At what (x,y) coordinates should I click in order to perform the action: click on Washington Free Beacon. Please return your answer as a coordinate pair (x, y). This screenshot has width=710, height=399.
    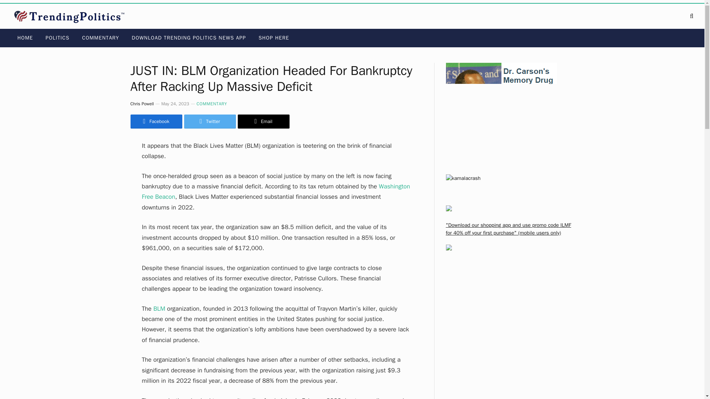
    Looking at the image, I should click on (276, 191).